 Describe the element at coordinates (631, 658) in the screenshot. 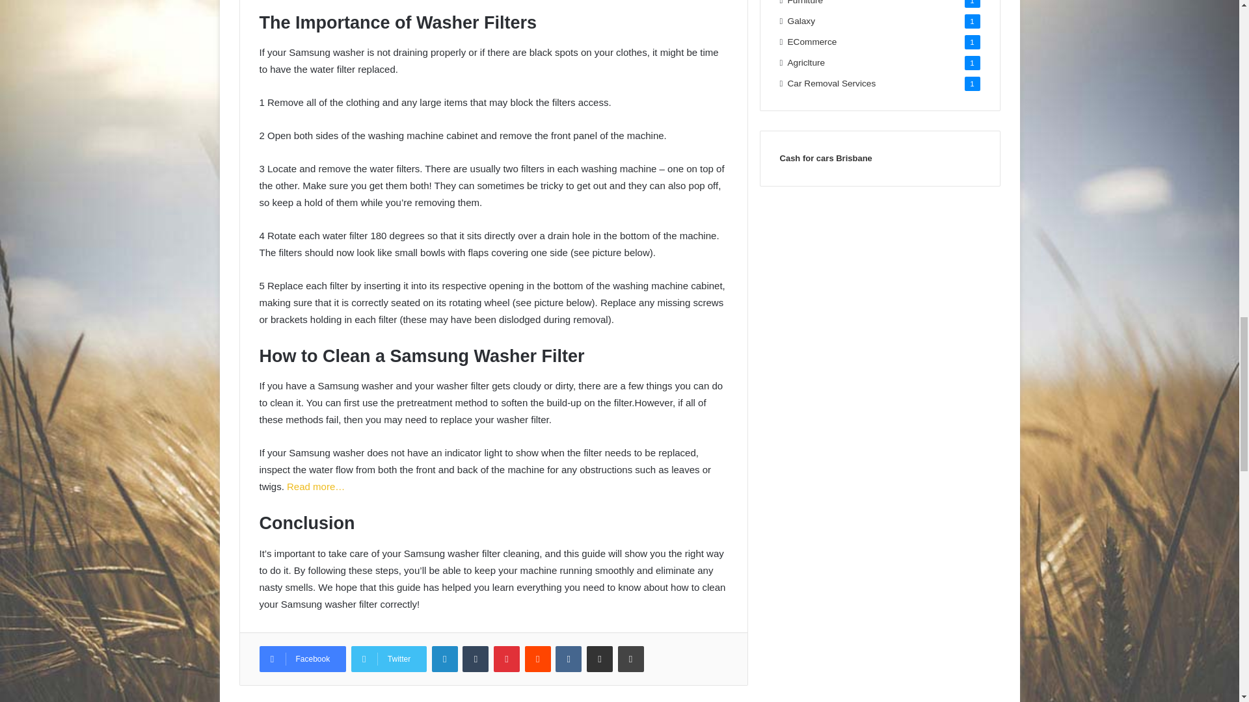

I see `Print` at that location.